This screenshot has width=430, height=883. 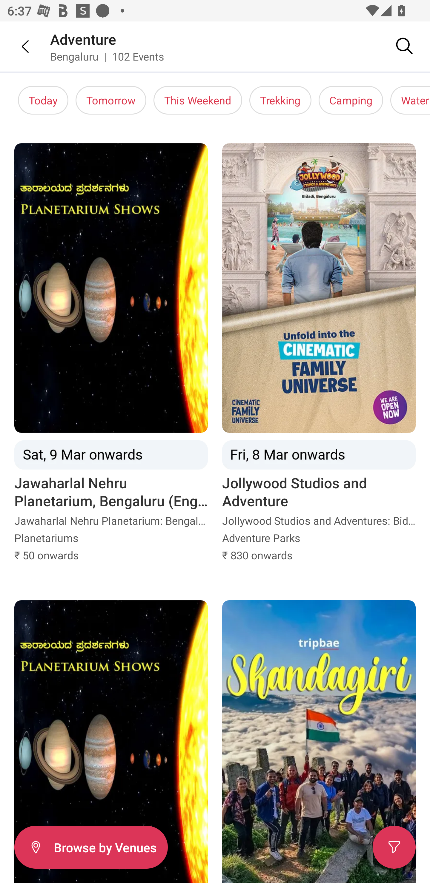 I want to click on Bengaluru  |  102 Events, so click(x=107, y=56).